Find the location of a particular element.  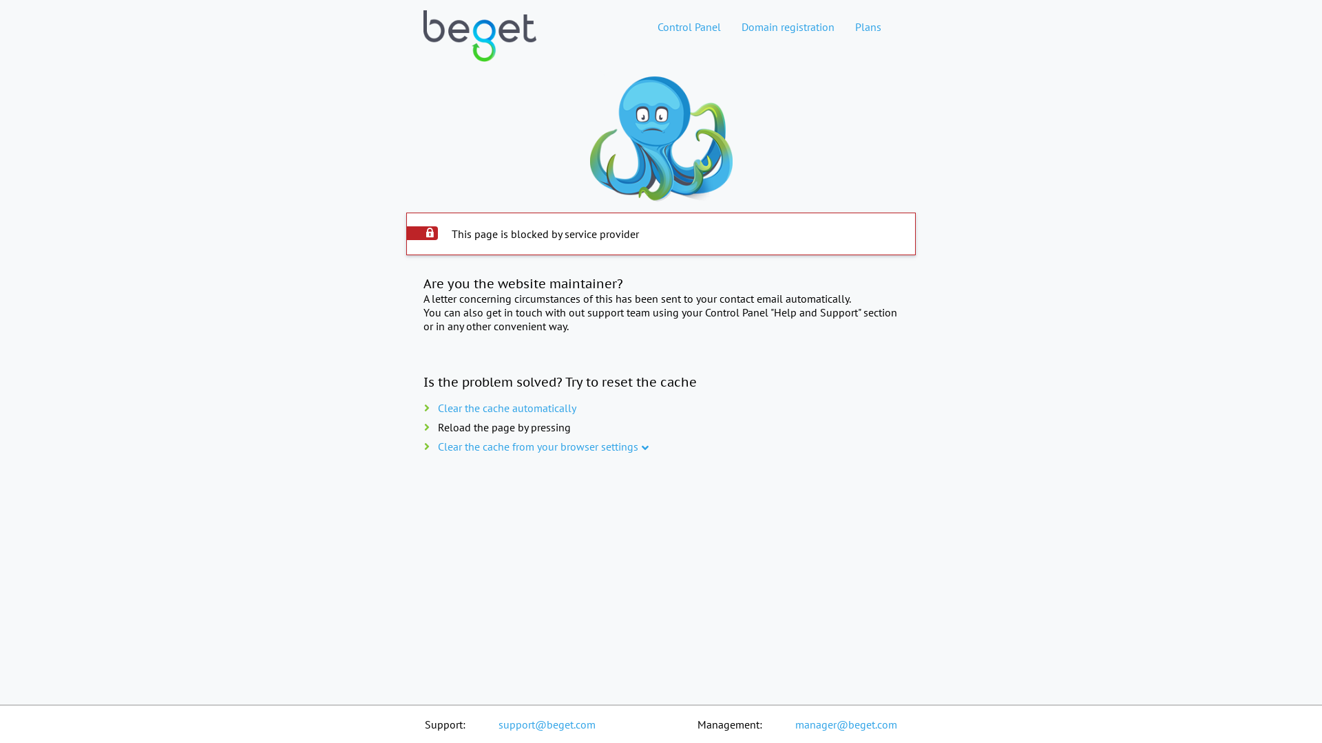

Clear the cache from your browser settings is located at coordinates (538, 446).